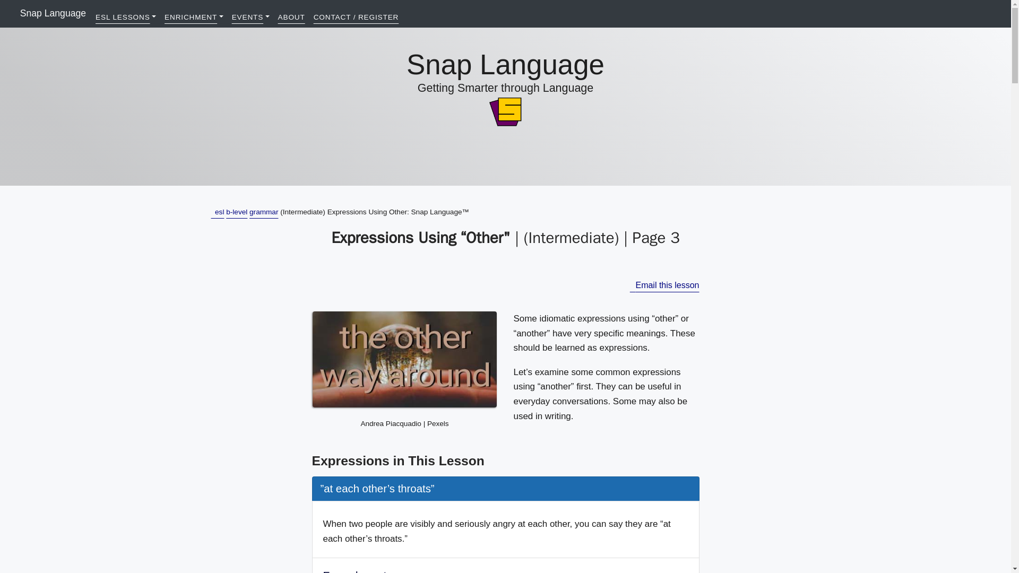  I want to click on EVENTS, so click(251, 17).